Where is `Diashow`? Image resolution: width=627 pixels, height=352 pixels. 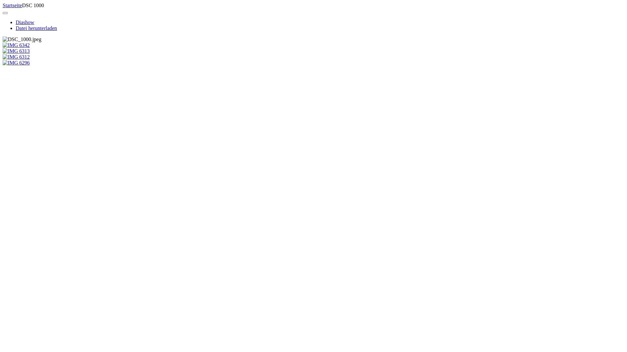 Diashow is located at coordinates (25, 22).